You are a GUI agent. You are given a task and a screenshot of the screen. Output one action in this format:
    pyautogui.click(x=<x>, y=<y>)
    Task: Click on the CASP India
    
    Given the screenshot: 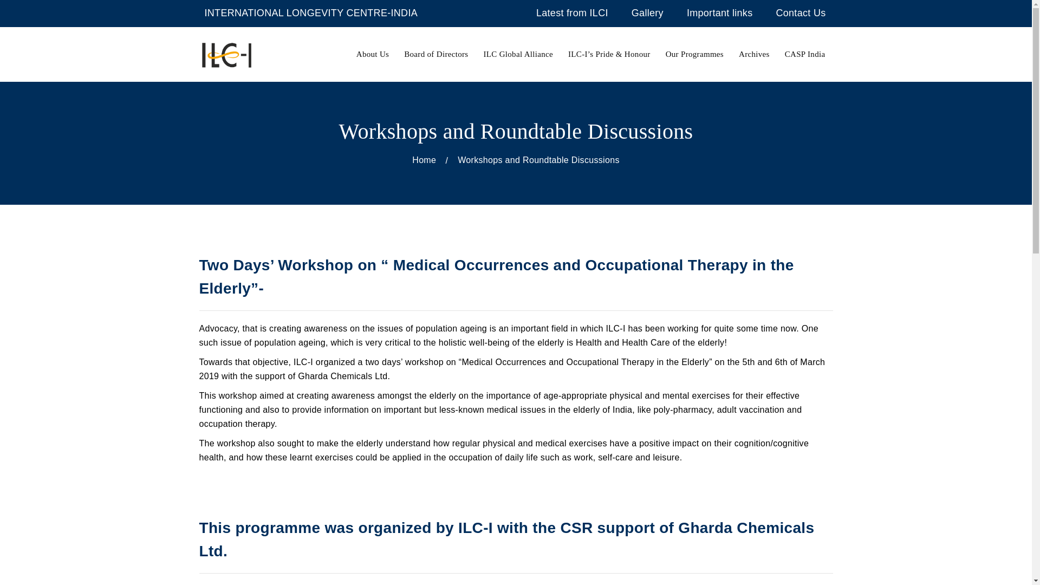 What is the action you would take?
    pyautogui.click(x=805, y=54)
    